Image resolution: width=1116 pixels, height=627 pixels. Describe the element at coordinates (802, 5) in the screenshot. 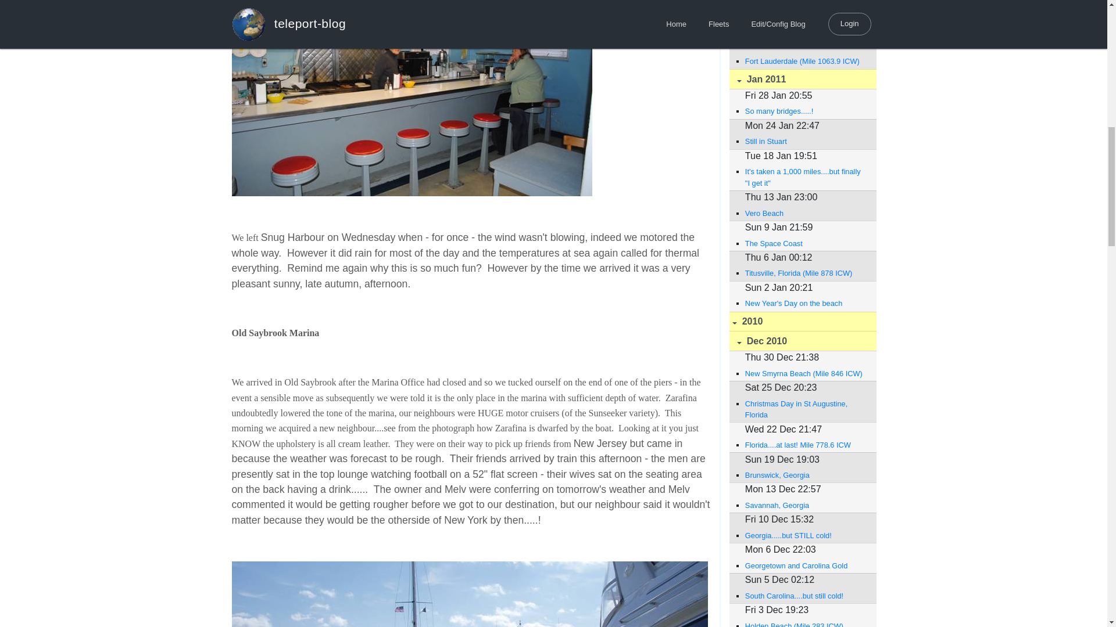

I see `Feb 2011` at that location.